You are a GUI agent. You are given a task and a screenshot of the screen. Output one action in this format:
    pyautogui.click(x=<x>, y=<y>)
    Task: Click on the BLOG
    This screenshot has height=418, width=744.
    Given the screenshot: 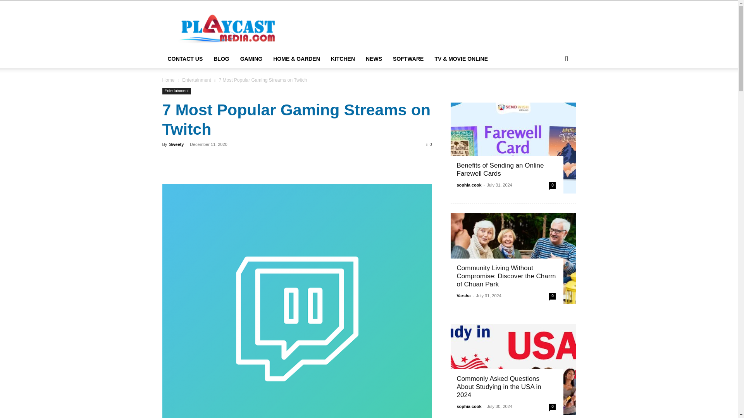 What is the action you would take?
    pyautogui.click(x=221, y=59)
    